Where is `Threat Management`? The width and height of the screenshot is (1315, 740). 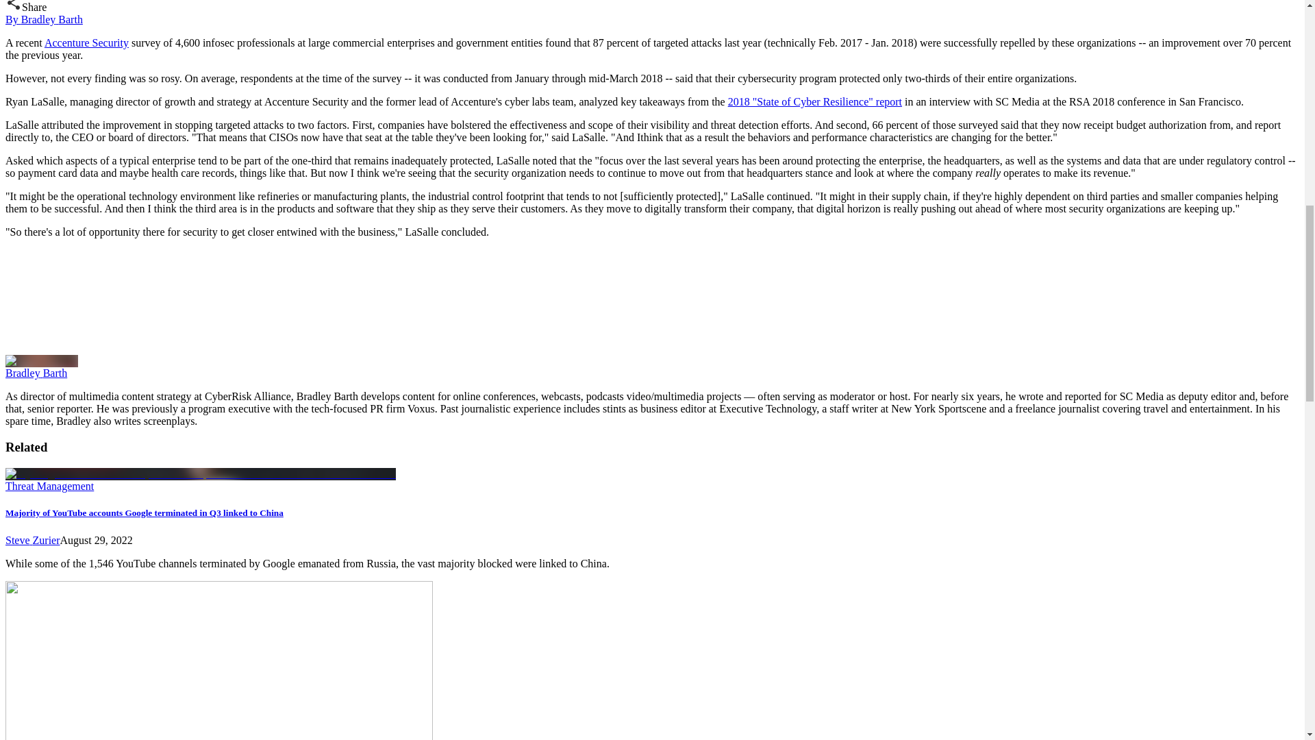
Threat Management is located at coordinates (49, 486).